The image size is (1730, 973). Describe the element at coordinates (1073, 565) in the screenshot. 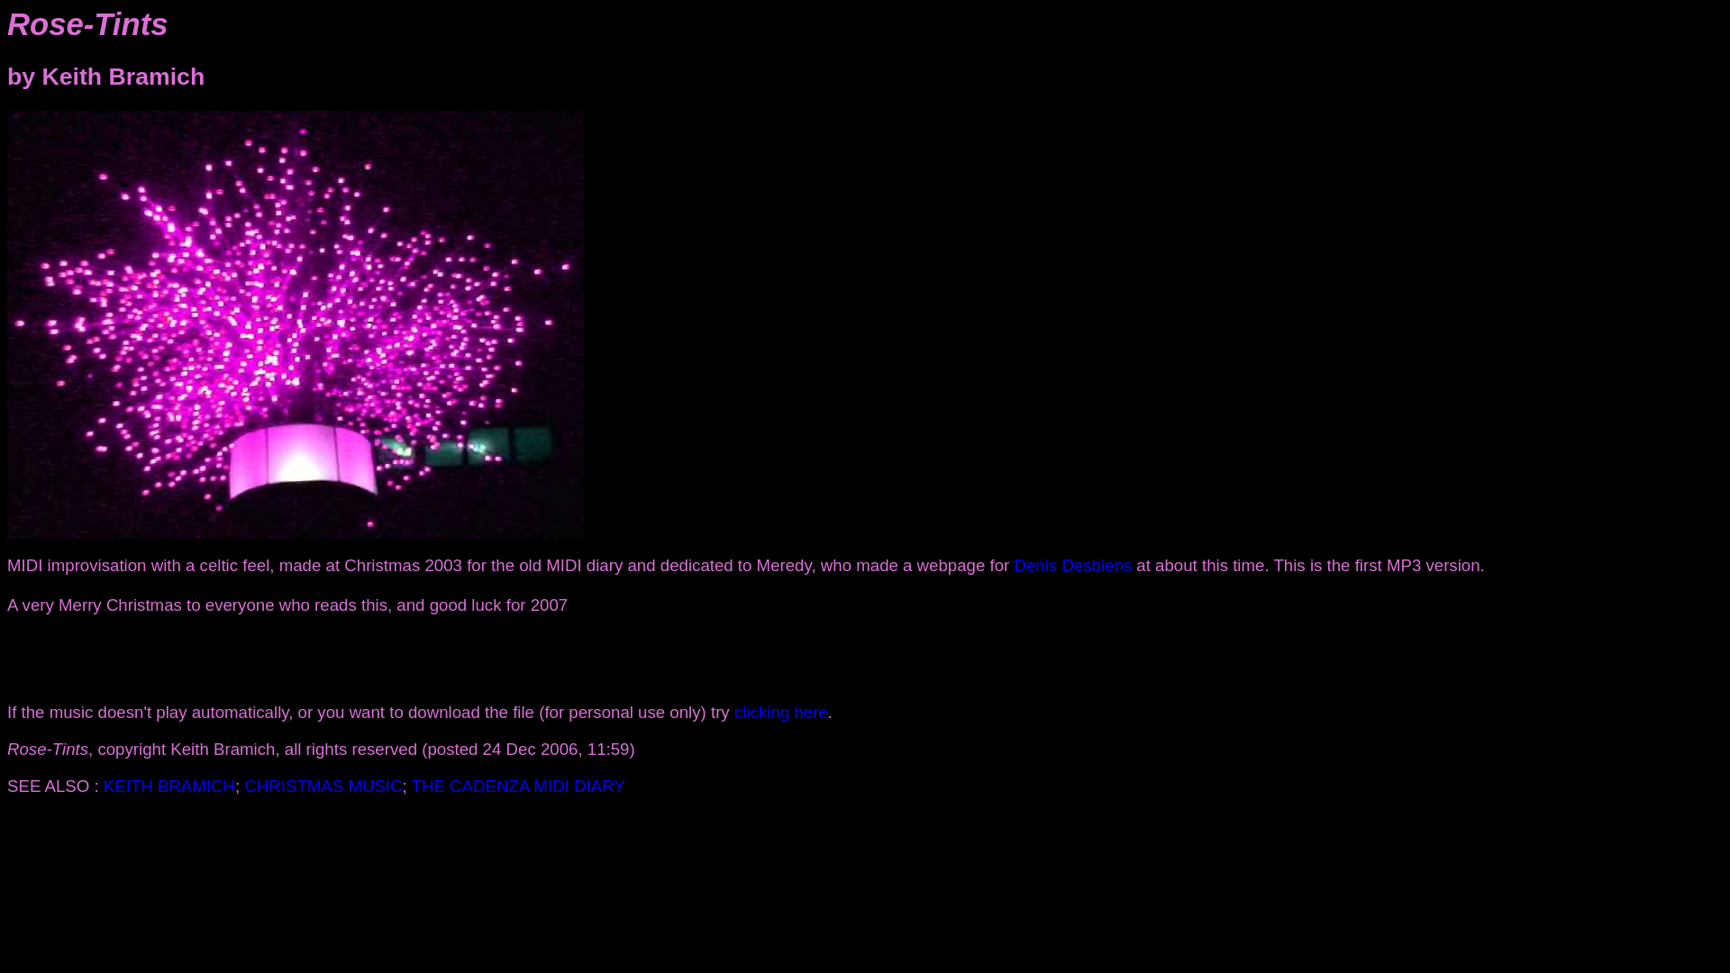

I see `Denis Desbiens` at that location.